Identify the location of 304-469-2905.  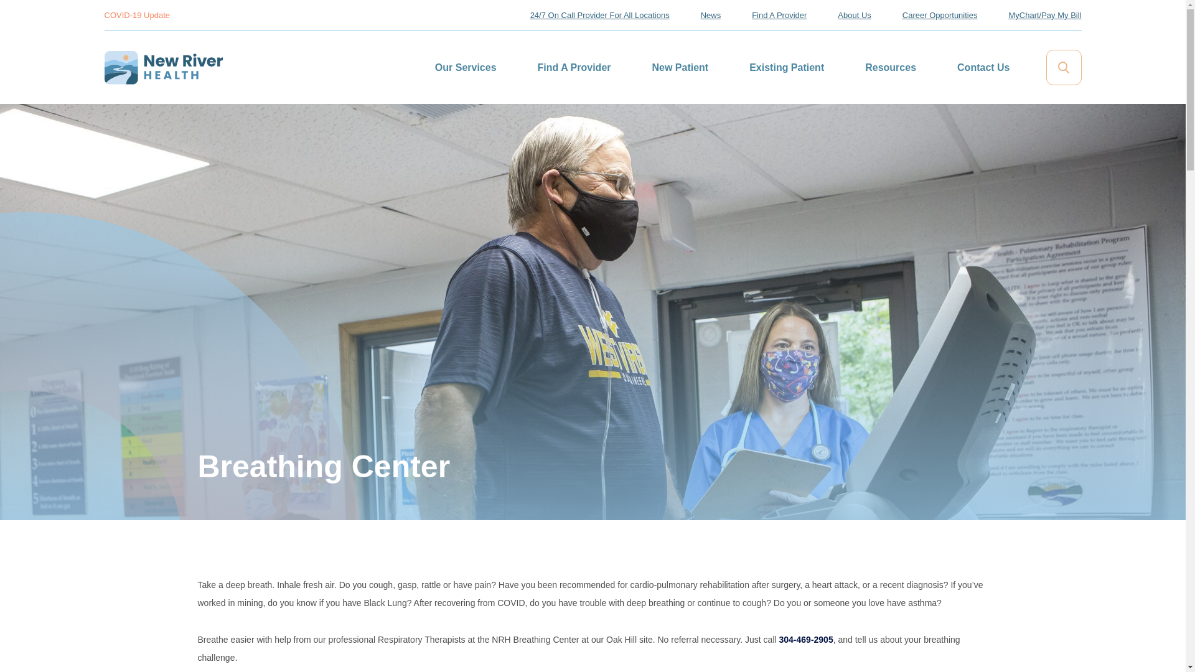
(805, 639).